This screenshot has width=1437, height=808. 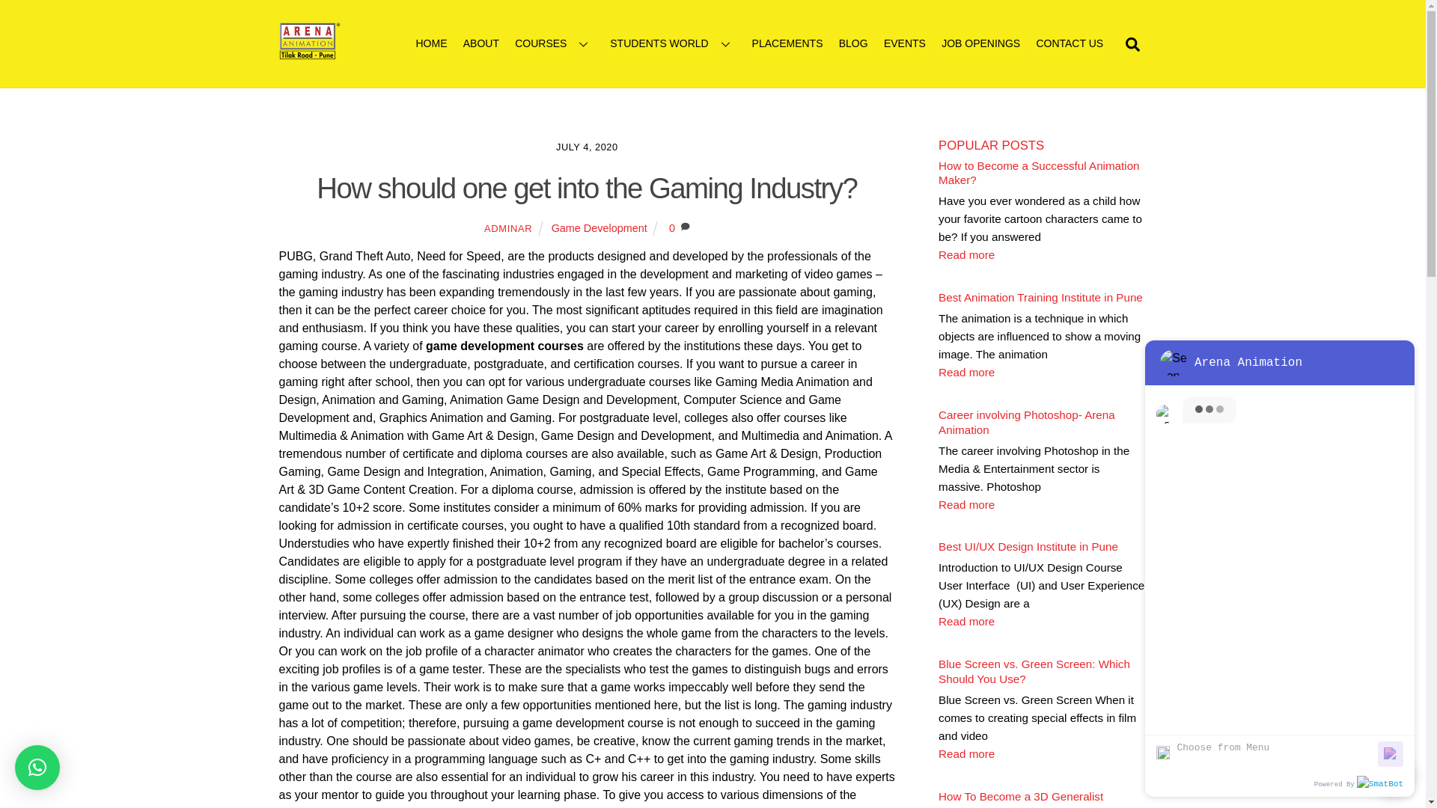 What do you see at coordinates (673, 43) in the screenshot?
I see `STUDENTS WORLD` at bounding box center [673, 43].